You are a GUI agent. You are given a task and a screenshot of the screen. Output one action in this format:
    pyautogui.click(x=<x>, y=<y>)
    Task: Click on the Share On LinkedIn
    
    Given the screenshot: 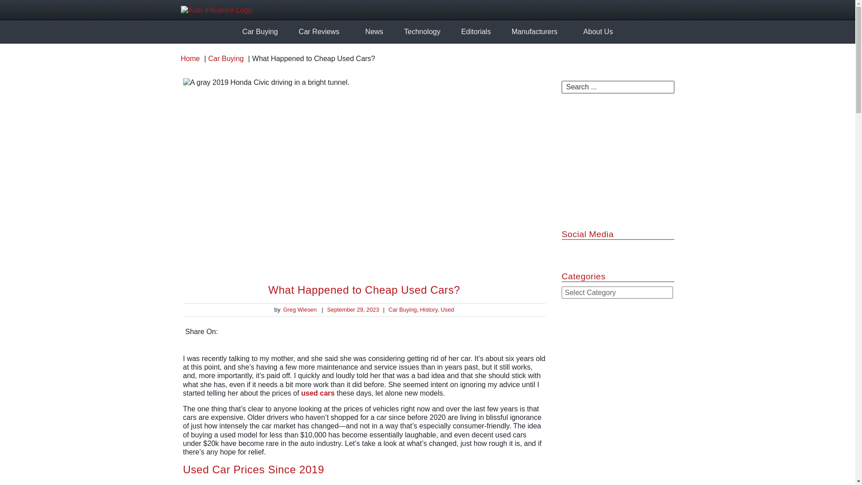 What is the action you would take?
    pyautogui.click(x=480, y=331)
    